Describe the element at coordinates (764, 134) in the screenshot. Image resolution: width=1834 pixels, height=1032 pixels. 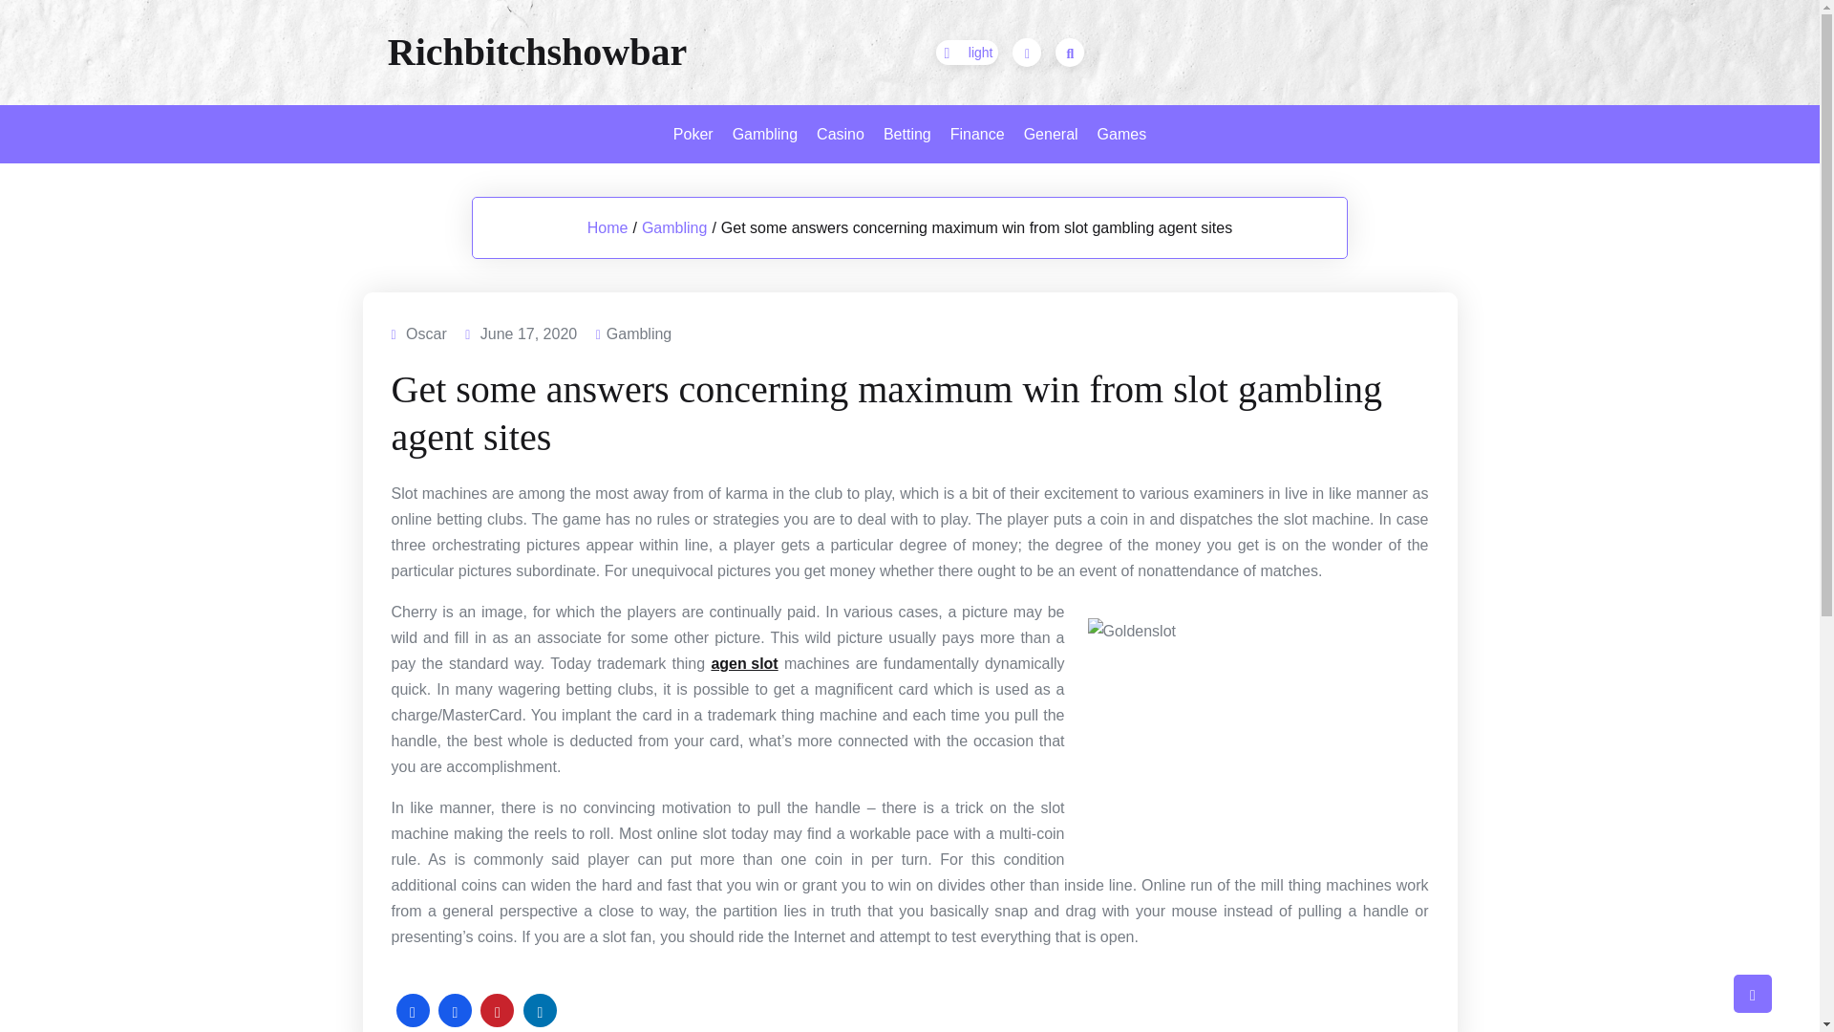
I see `Gambling` at that location.